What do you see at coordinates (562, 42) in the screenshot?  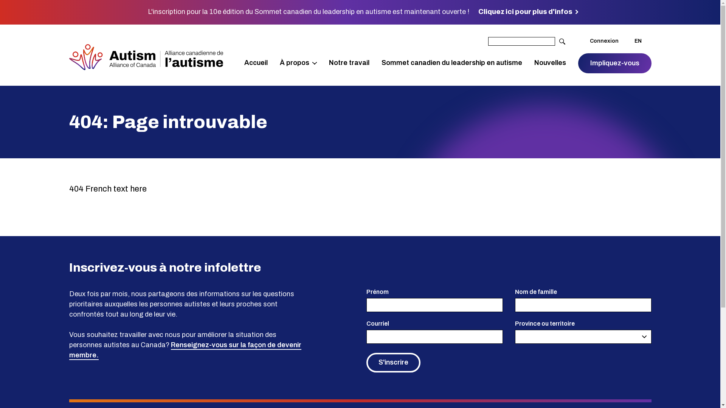 I see `Rechercher` at bounding box center [562, 42].